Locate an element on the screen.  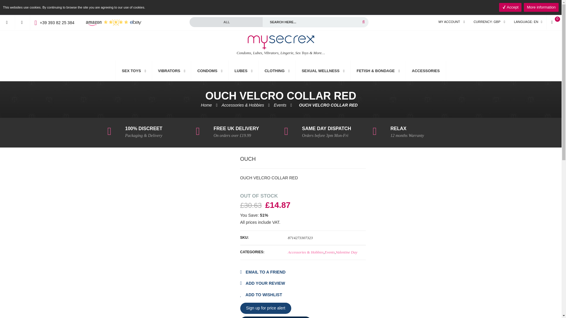
Search here... is located at coordinates (315, 22).